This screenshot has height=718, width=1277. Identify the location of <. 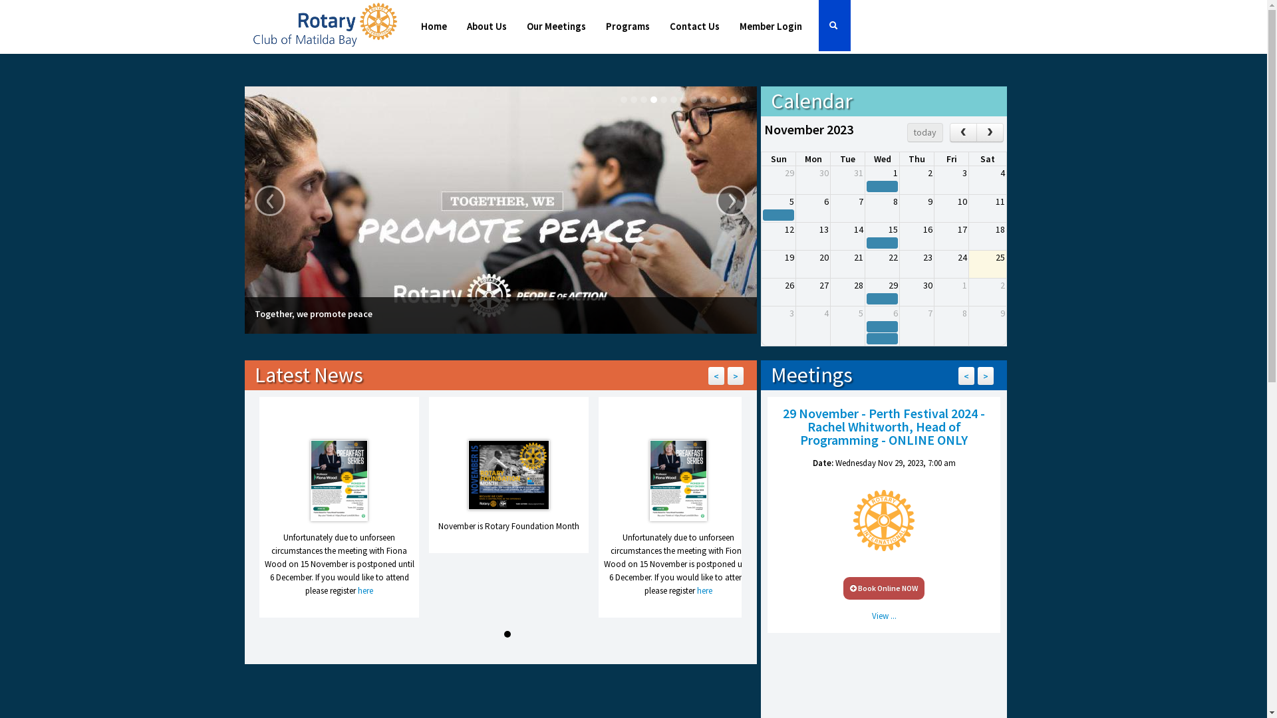
(716, 376).